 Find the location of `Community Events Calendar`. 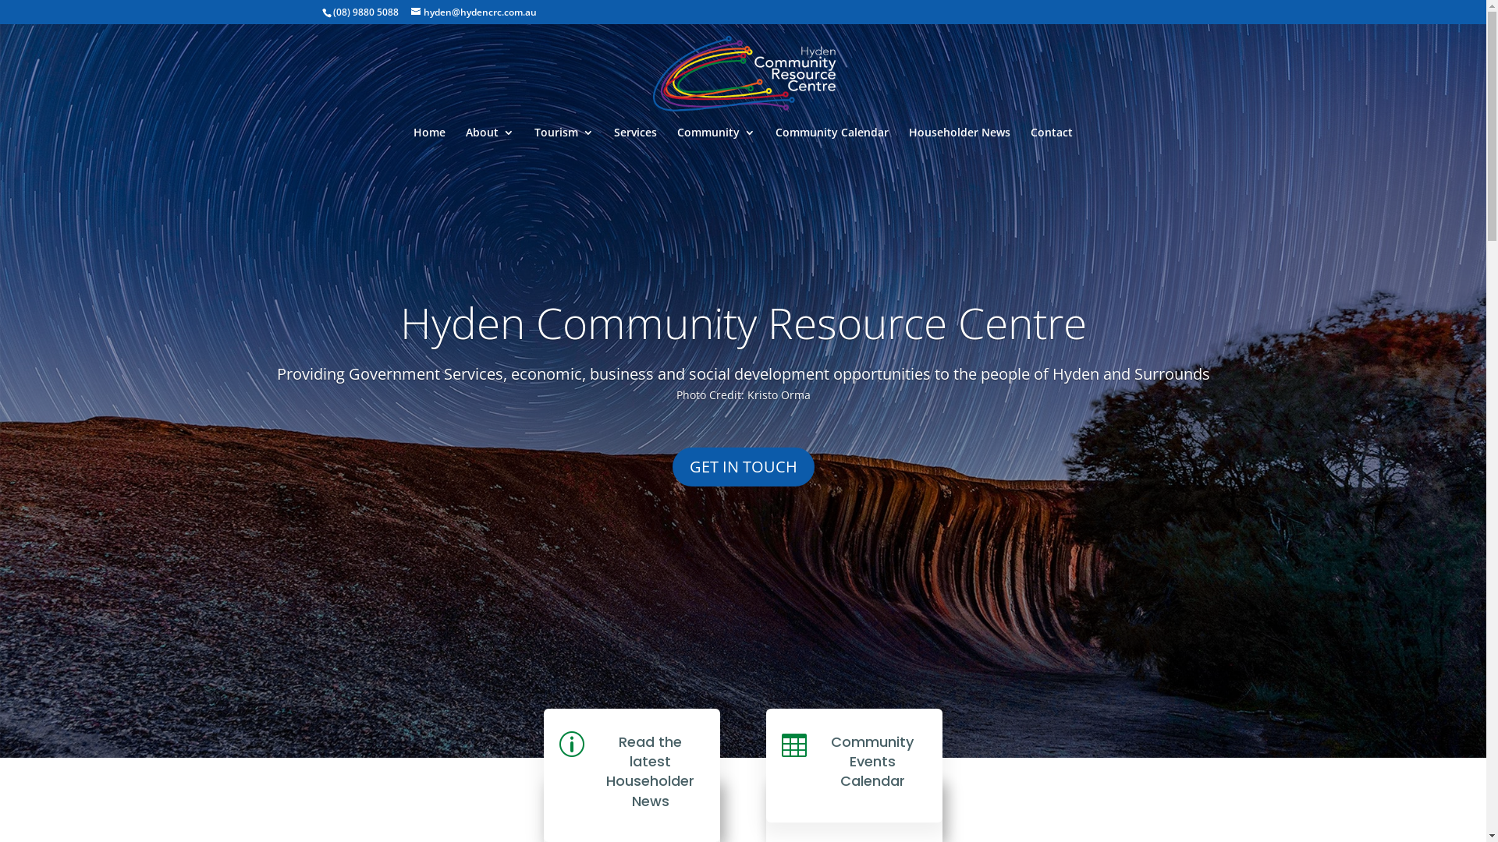

Community Events Calendar is located at coordinates (872, 761).